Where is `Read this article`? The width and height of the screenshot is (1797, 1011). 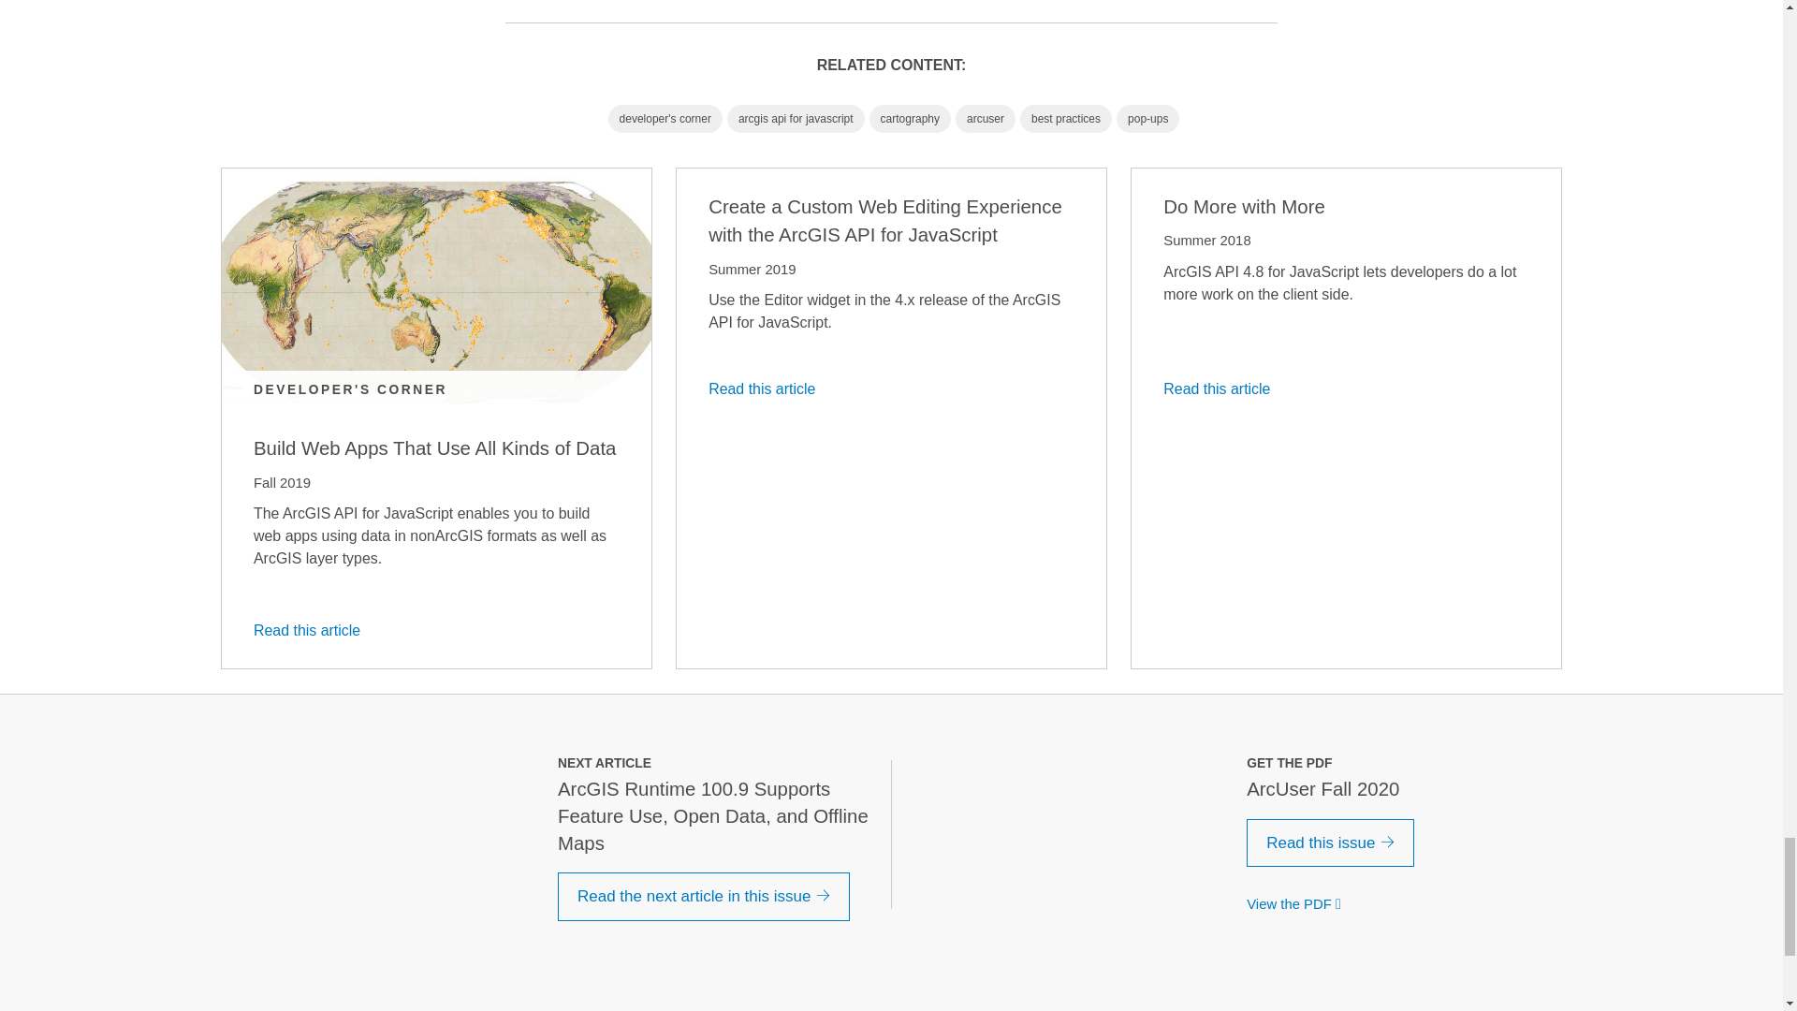 Read this article is located at coordinates (1221, 389).